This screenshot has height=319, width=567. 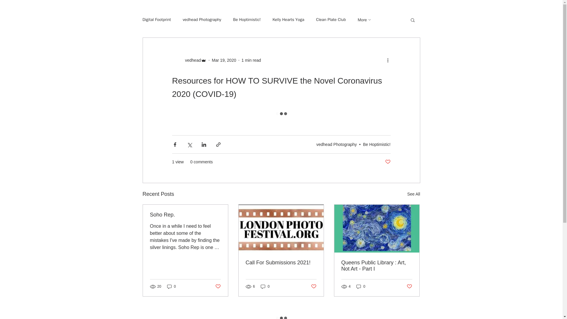 I want to click on vedhead, so click(x=189, y=60).